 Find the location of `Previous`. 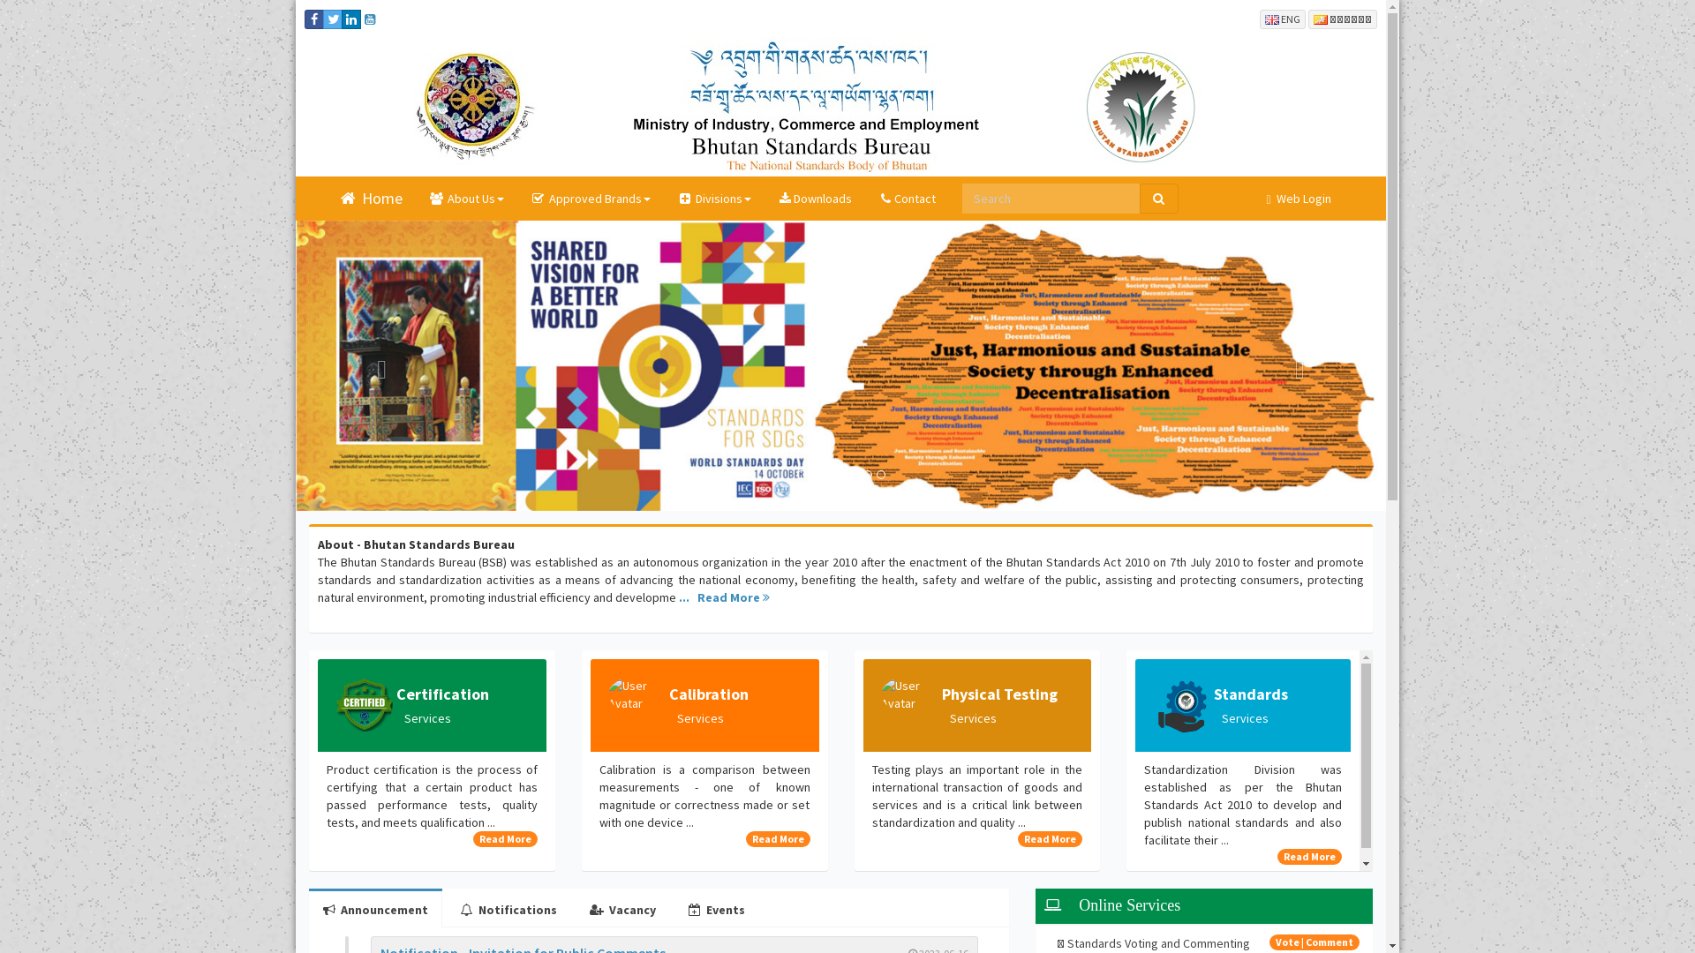

Previous is located at coordinates (378, 365).